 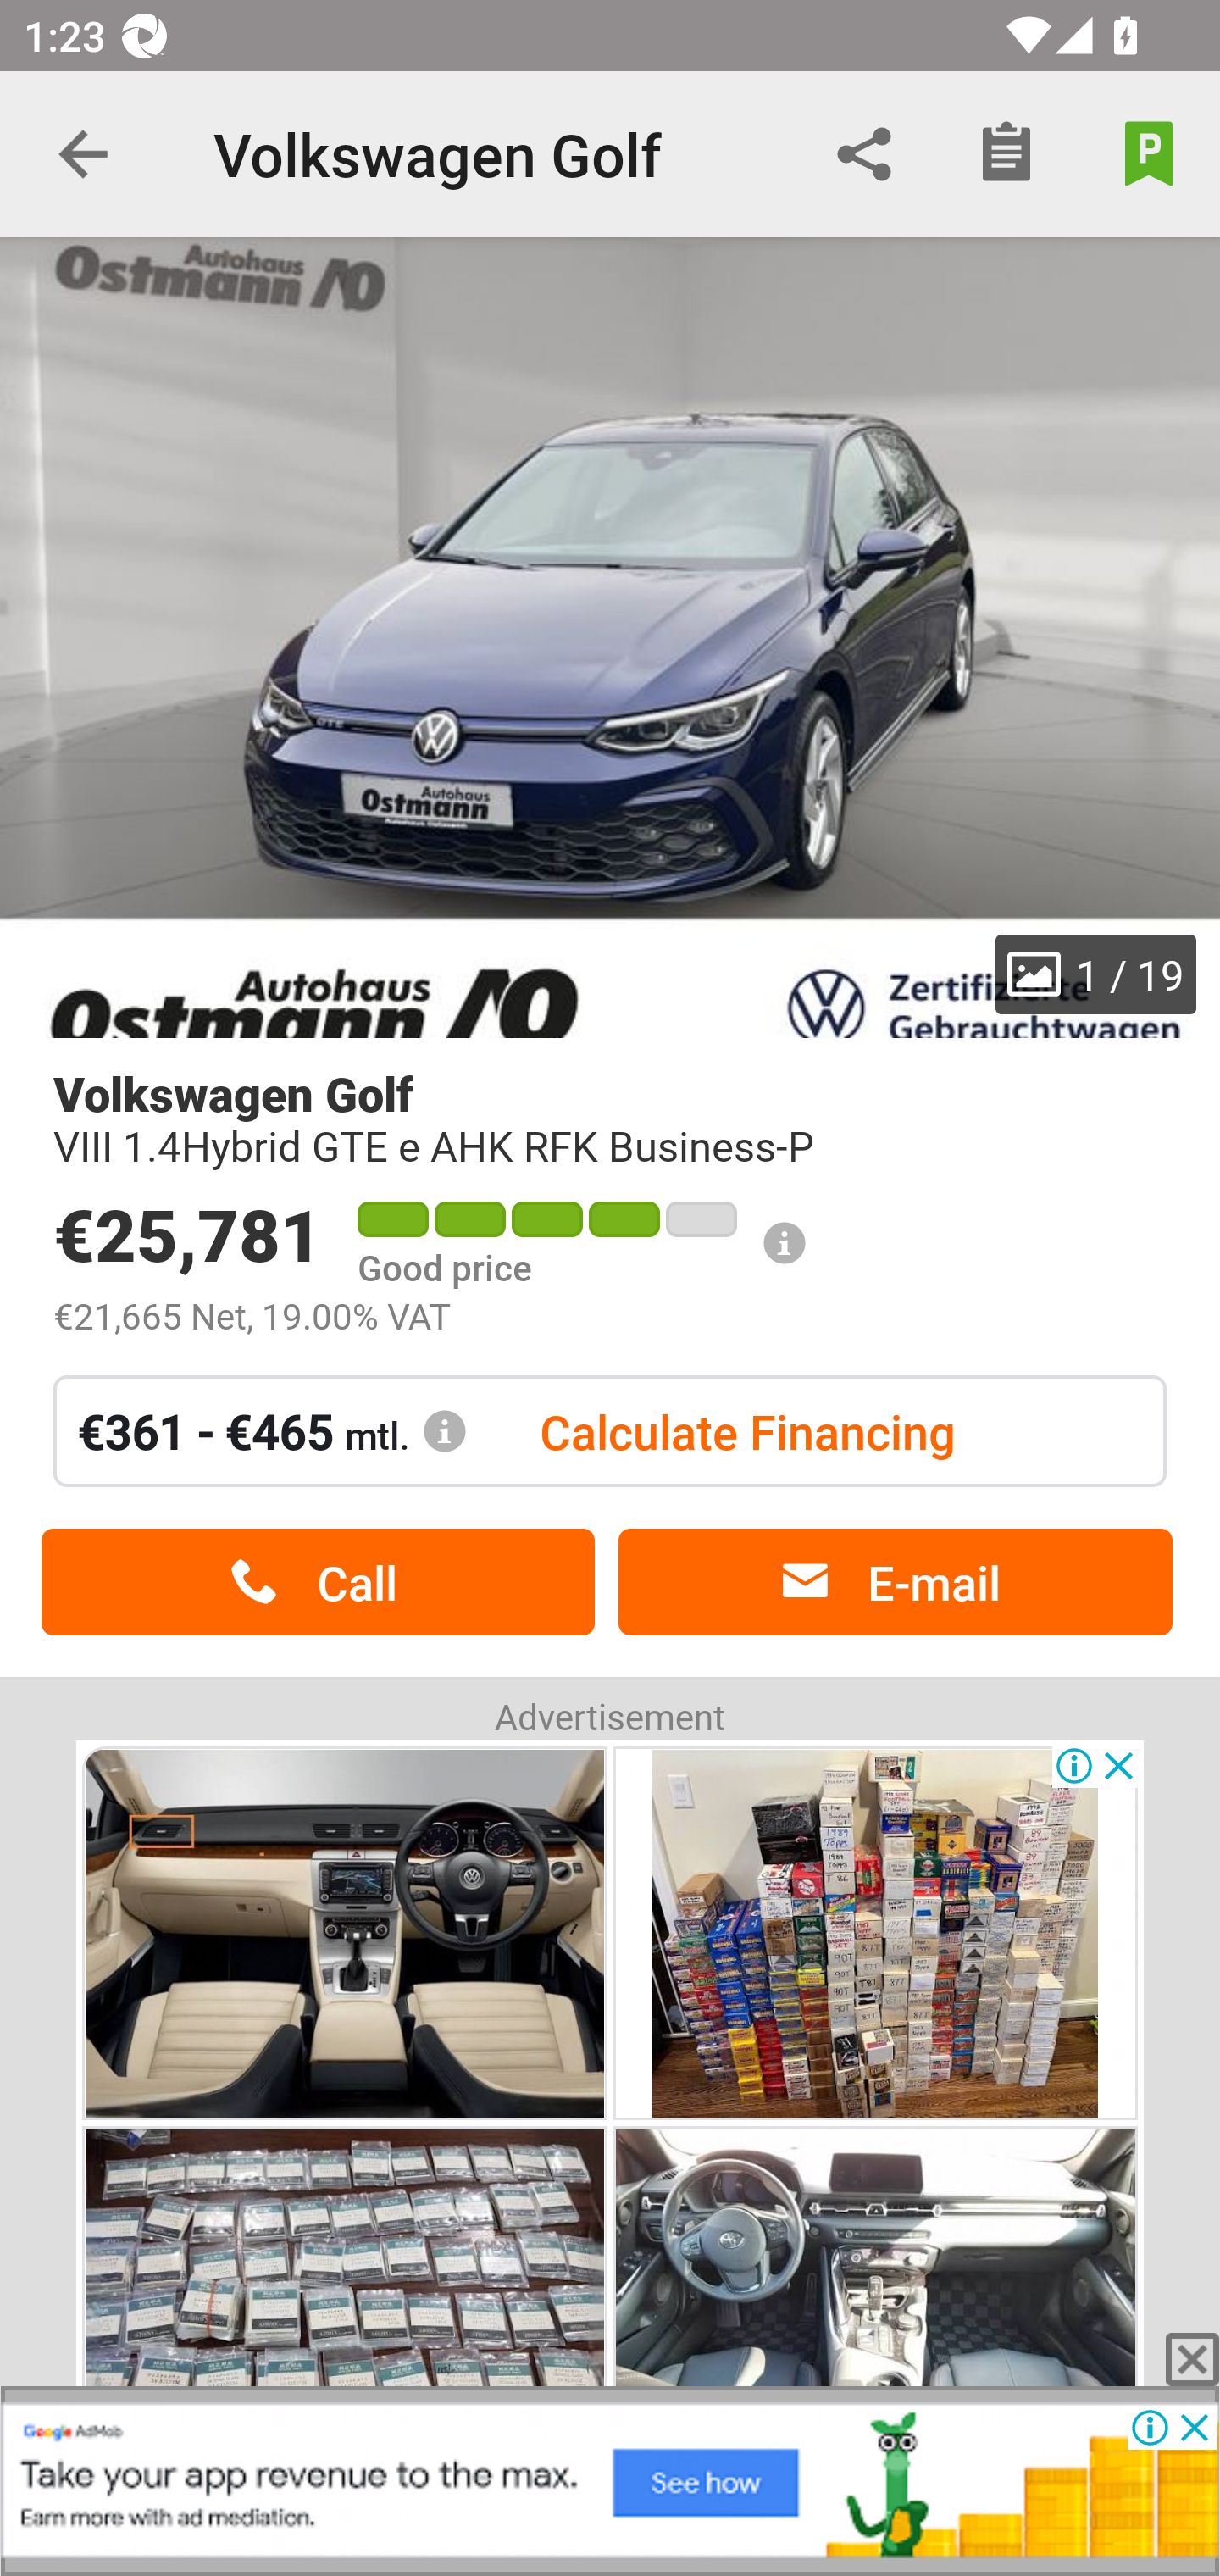 I want to click on €361 - €465 mtl., so click(x=272, y=1430).